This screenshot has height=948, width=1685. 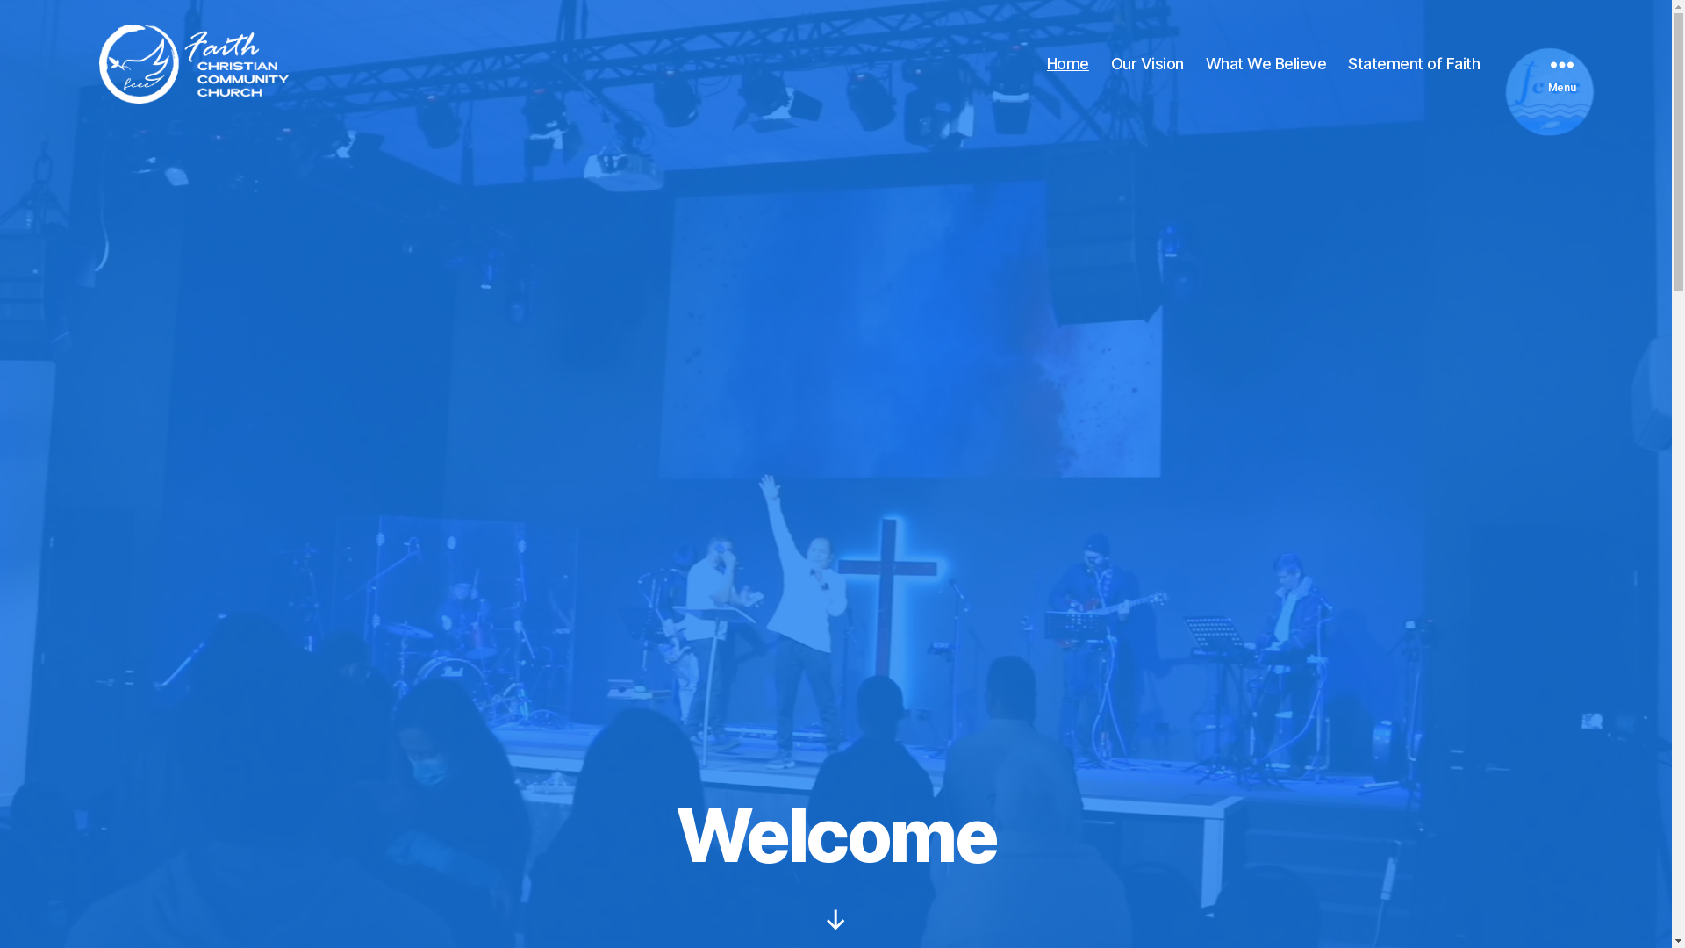 I want to click on What We Believe, so click(x=1266, y=64).